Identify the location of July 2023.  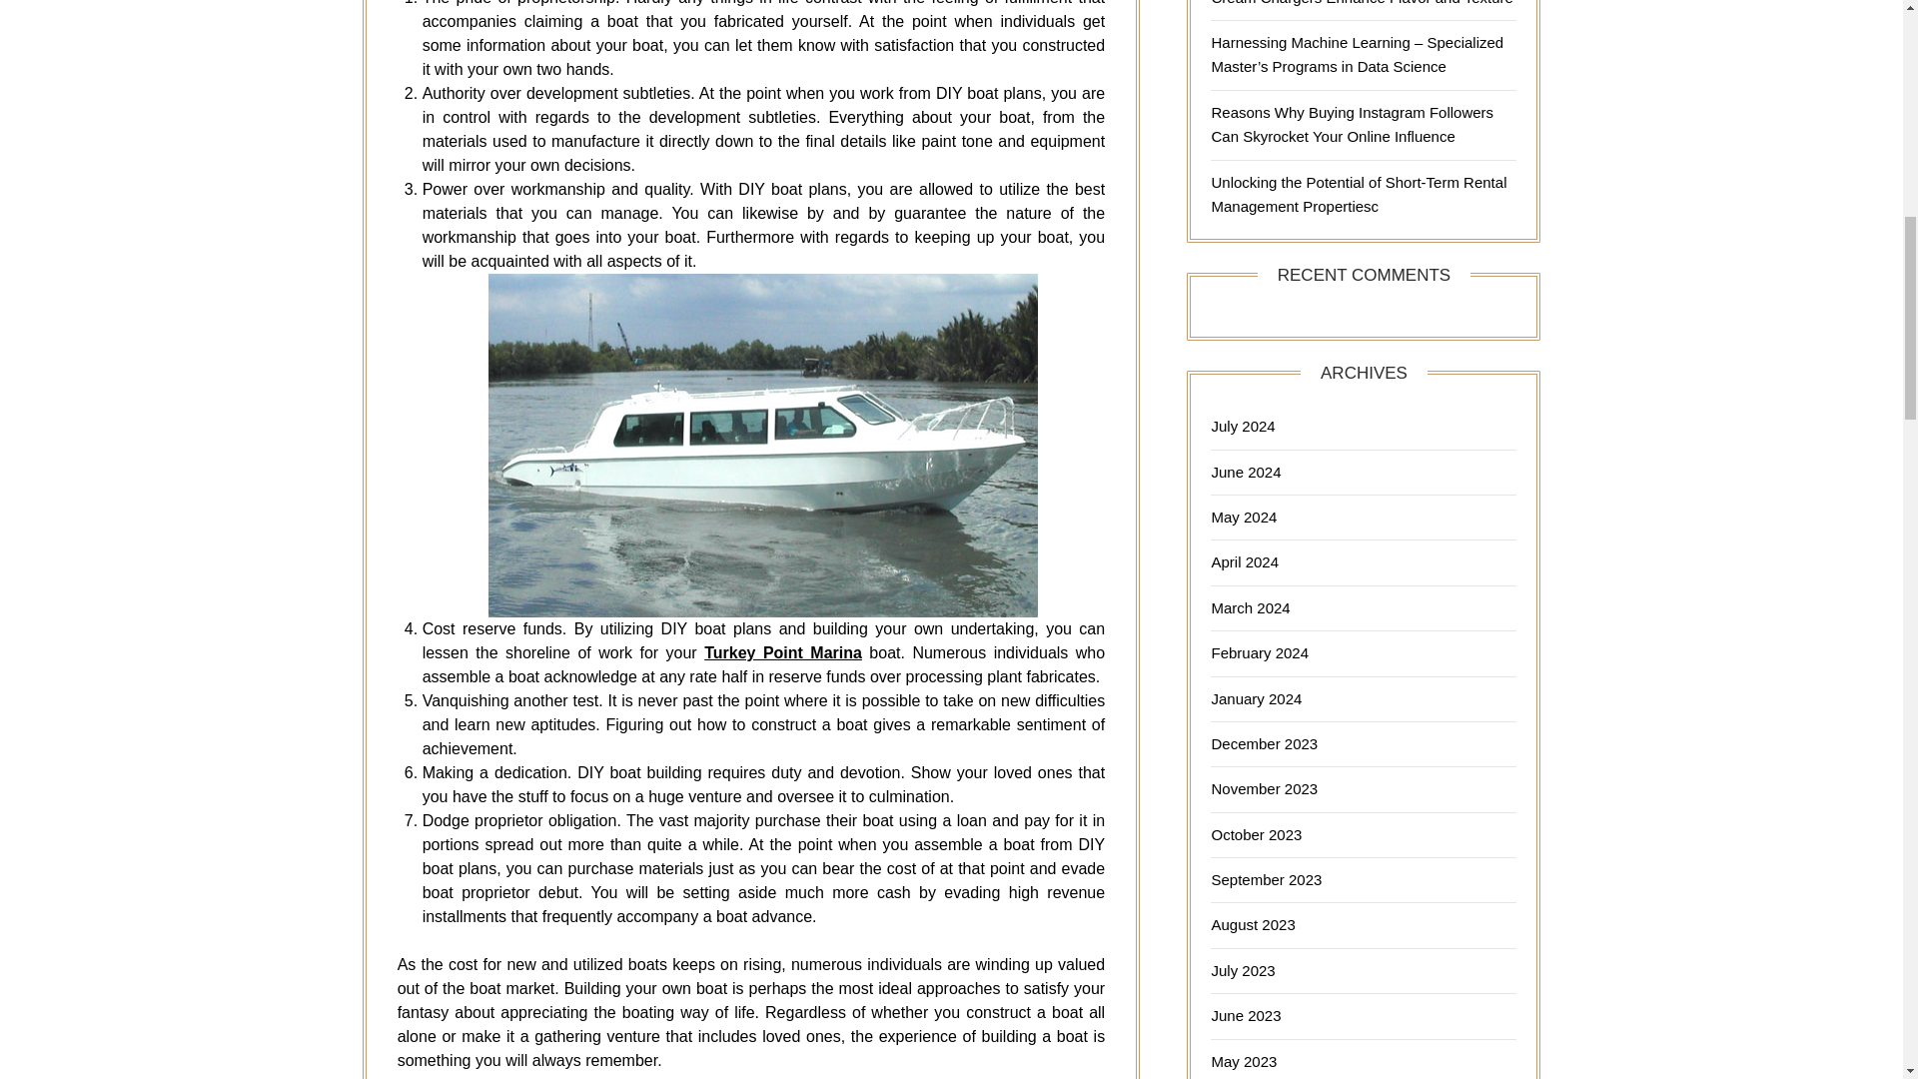
(1243, 970).